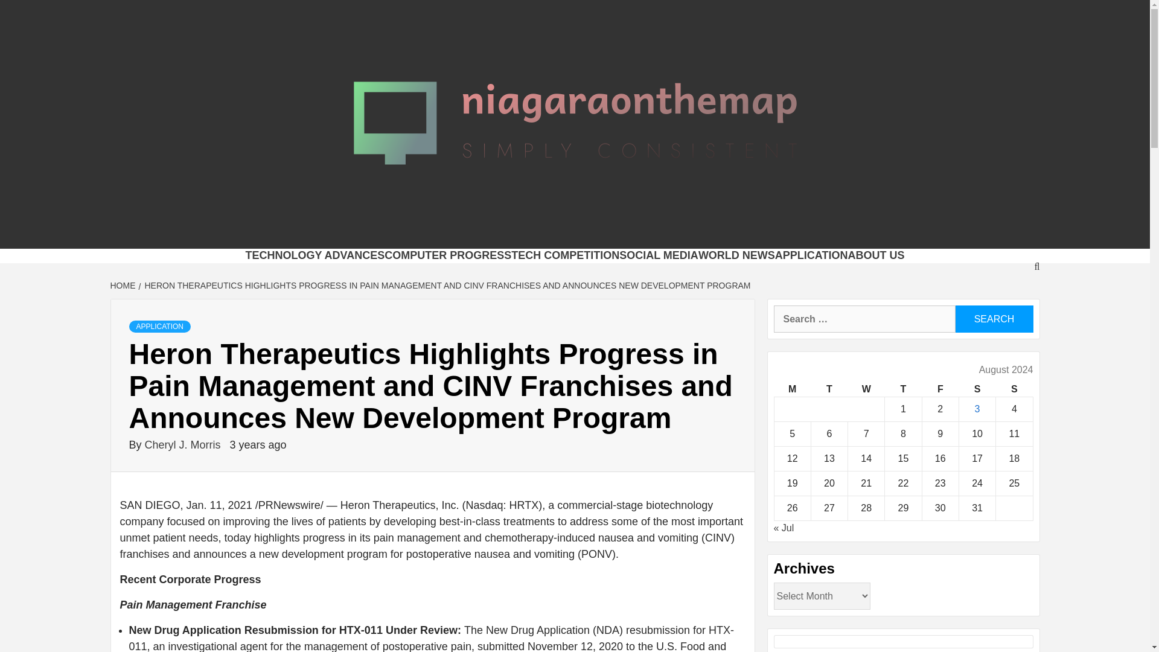 This screenshot has height=652, width=1159. I want to click on COMPUTER PROGRESS, so click(448, 255).